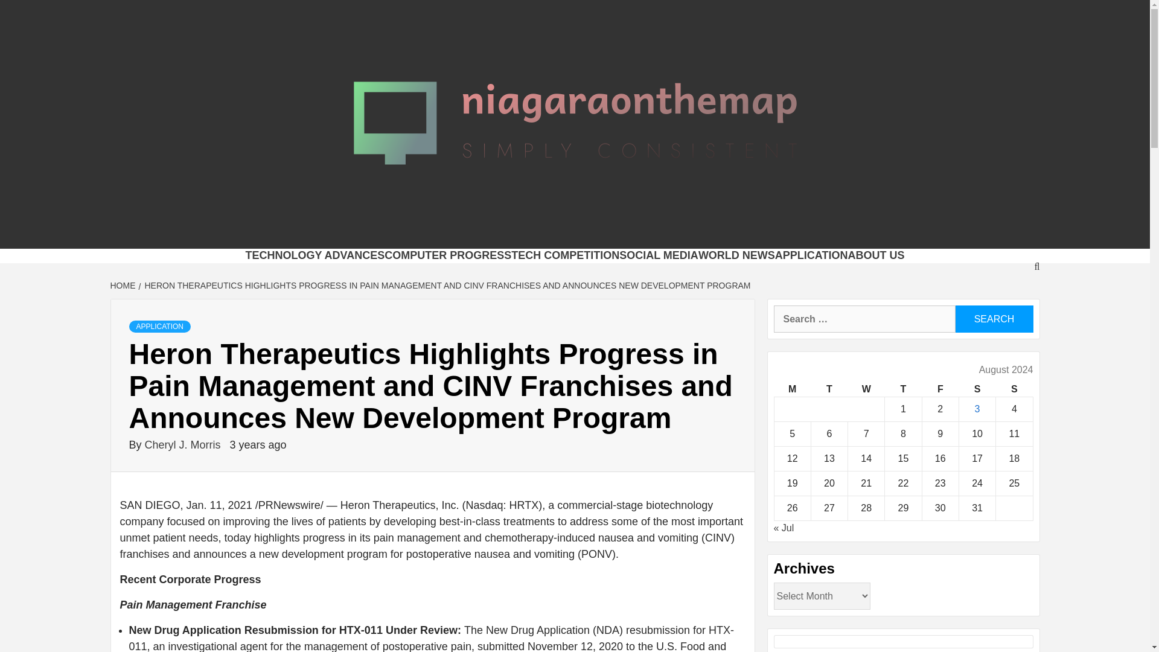 This screenshot has height=652, width=1159. I want to click on COMPUTER PROGRESS, so click(448, 255).